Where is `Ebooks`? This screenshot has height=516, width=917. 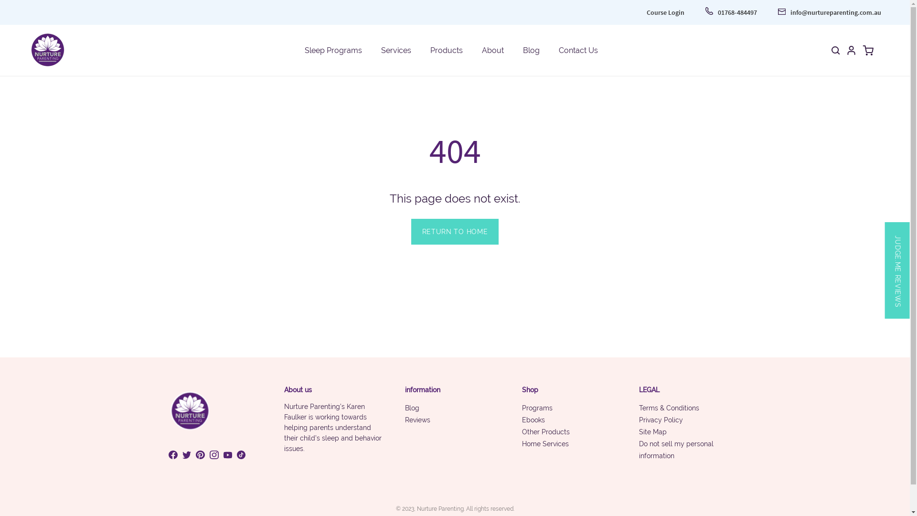 Ebooks is located at coordinates (533, 420).